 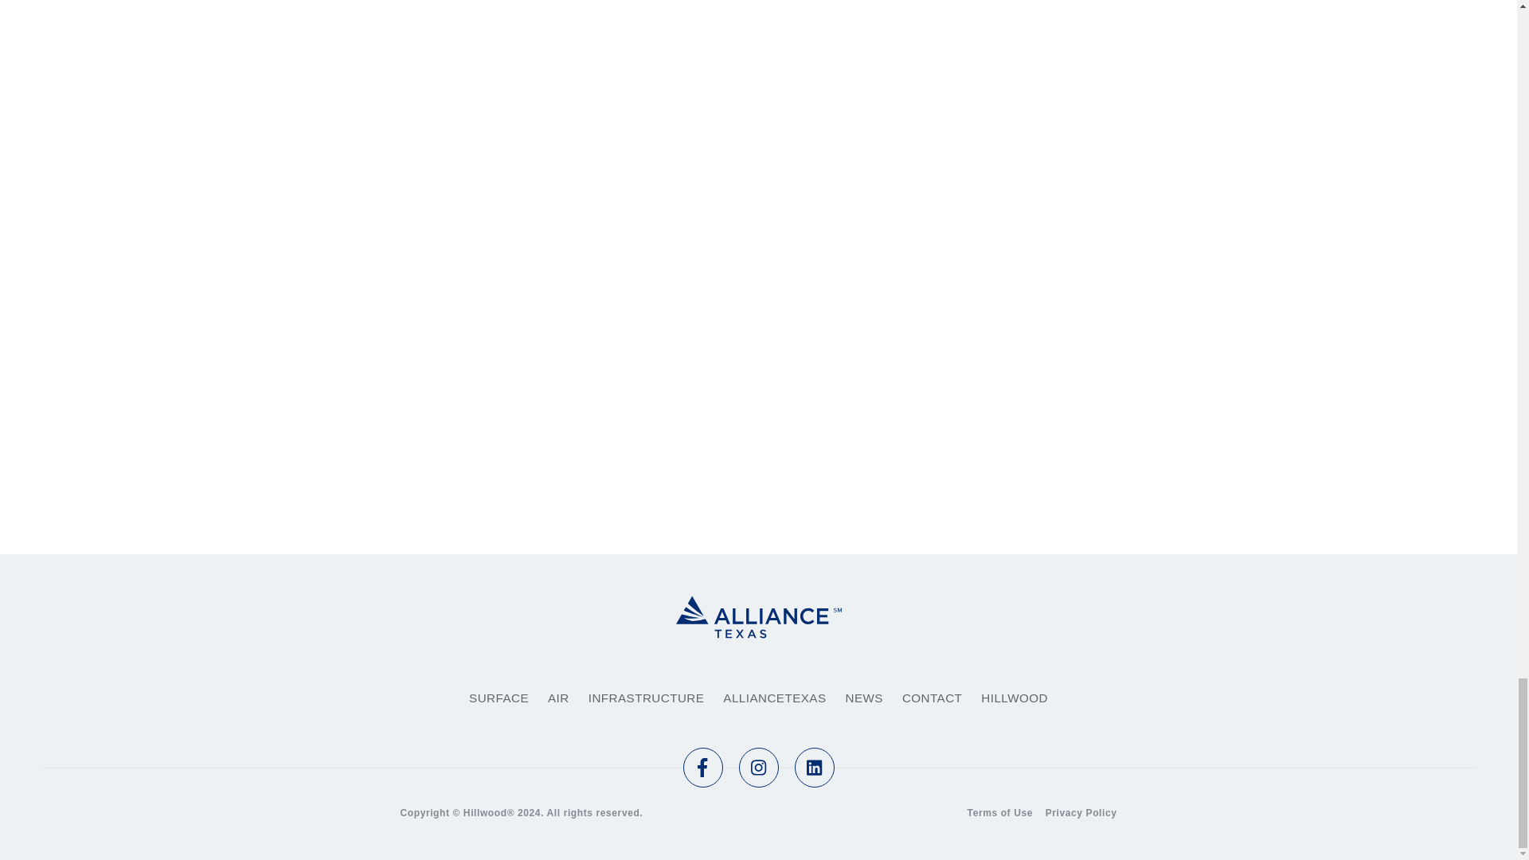 I want to click on NEWS, so click(x=864, y=698).